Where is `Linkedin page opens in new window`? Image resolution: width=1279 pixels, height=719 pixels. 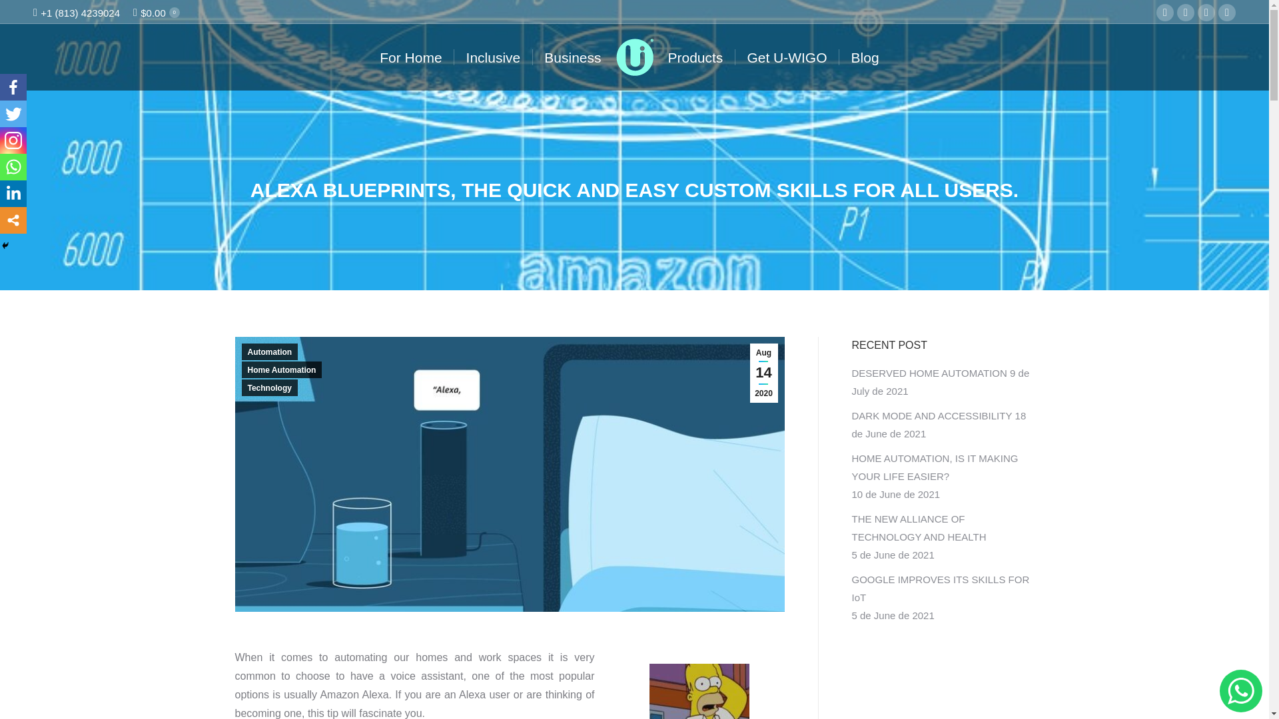
Linkedin page opens in new window is located at coordinates (1227, 13).